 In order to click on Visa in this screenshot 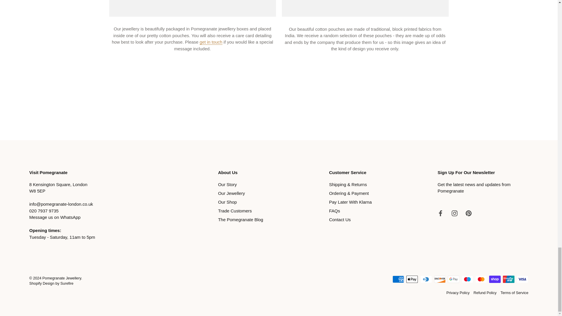, I will do `click(522, 279)`.